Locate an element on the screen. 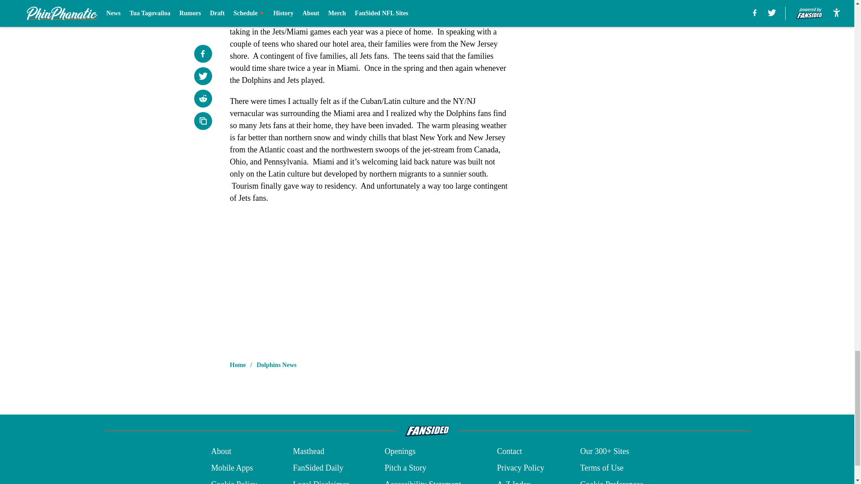  Home is located at coordinates (238, 365).